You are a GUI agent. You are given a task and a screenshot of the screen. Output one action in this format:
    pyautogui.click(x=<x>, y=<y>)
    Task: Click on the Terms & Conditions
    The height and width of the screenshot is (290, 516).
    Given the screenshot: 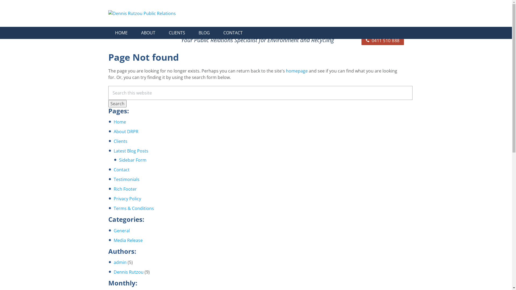 What is the action you would take?
    pyautogui.click(x=134, y=208)
    